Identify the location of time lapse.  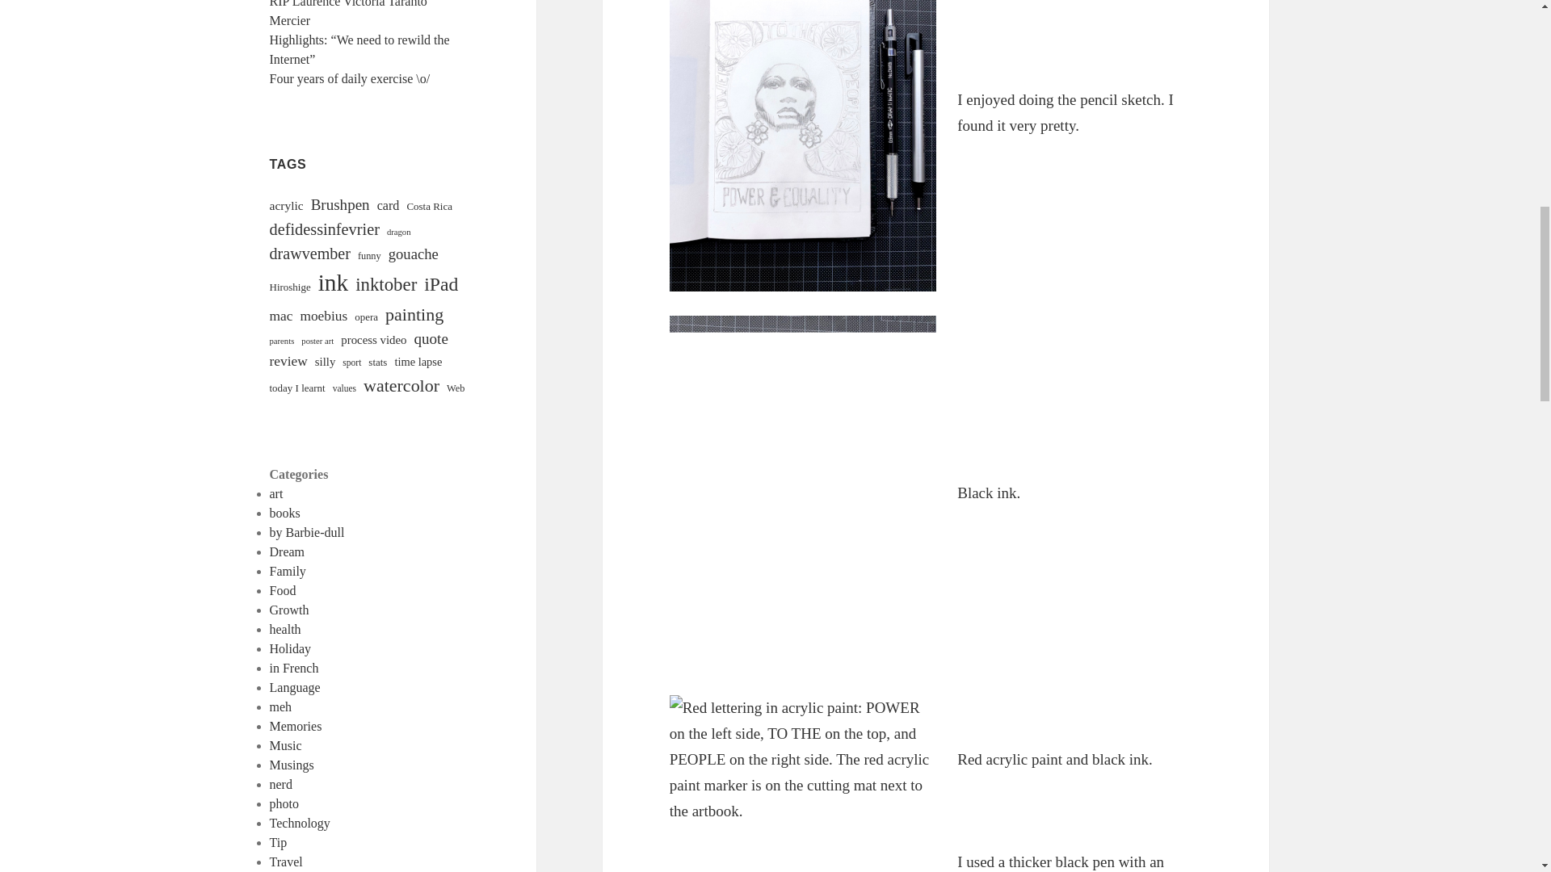
(418, 363).